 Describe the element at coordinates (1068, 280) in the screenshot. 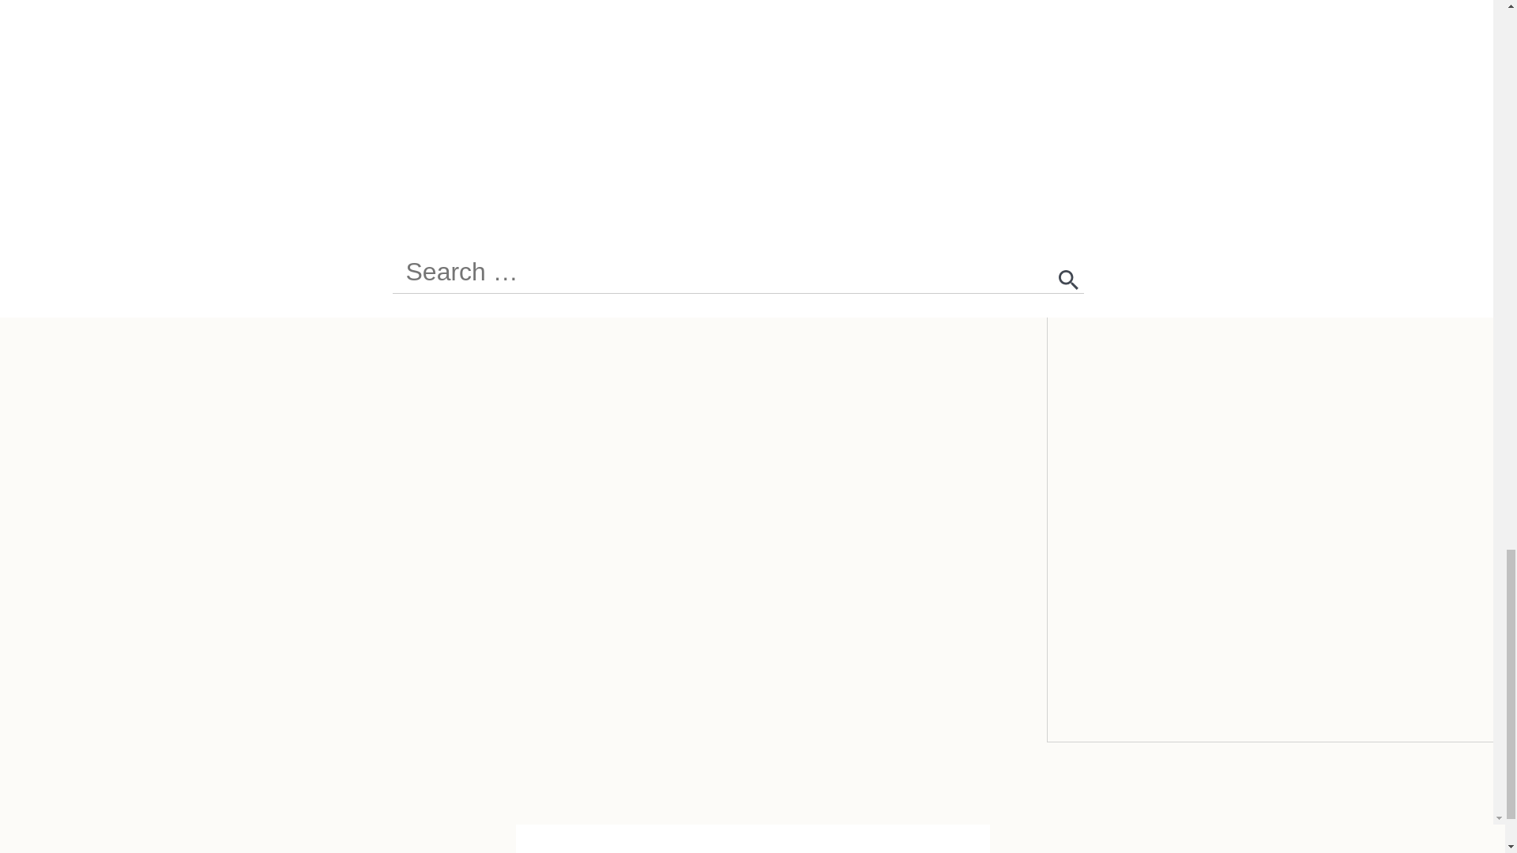

I see `Search` at that location.